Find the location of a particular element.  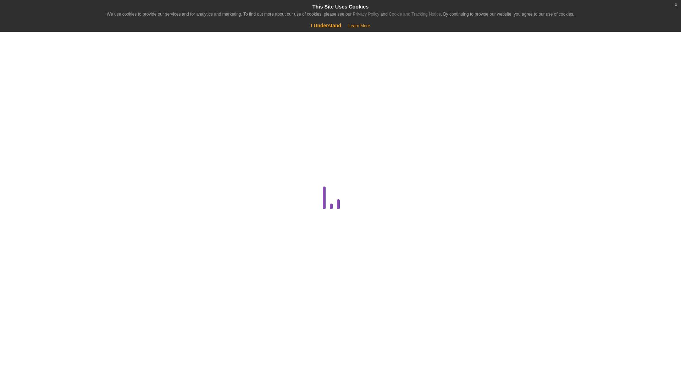

Domains and DNS is located at coordinates (132, 248).